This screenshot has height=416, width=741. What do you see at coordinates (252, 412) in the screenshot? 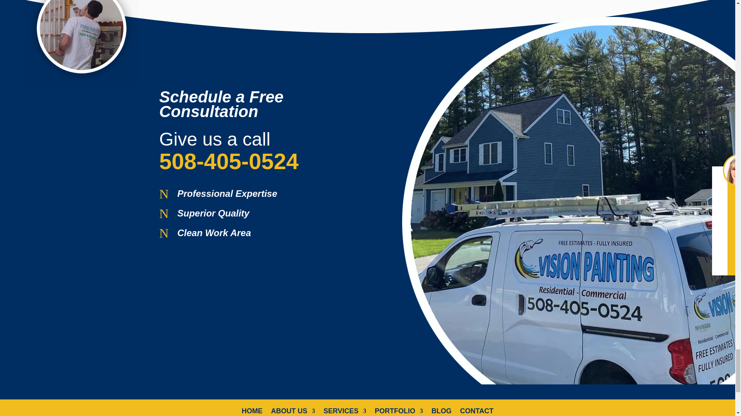
I see `HOME` at bounding box center [252, 412].